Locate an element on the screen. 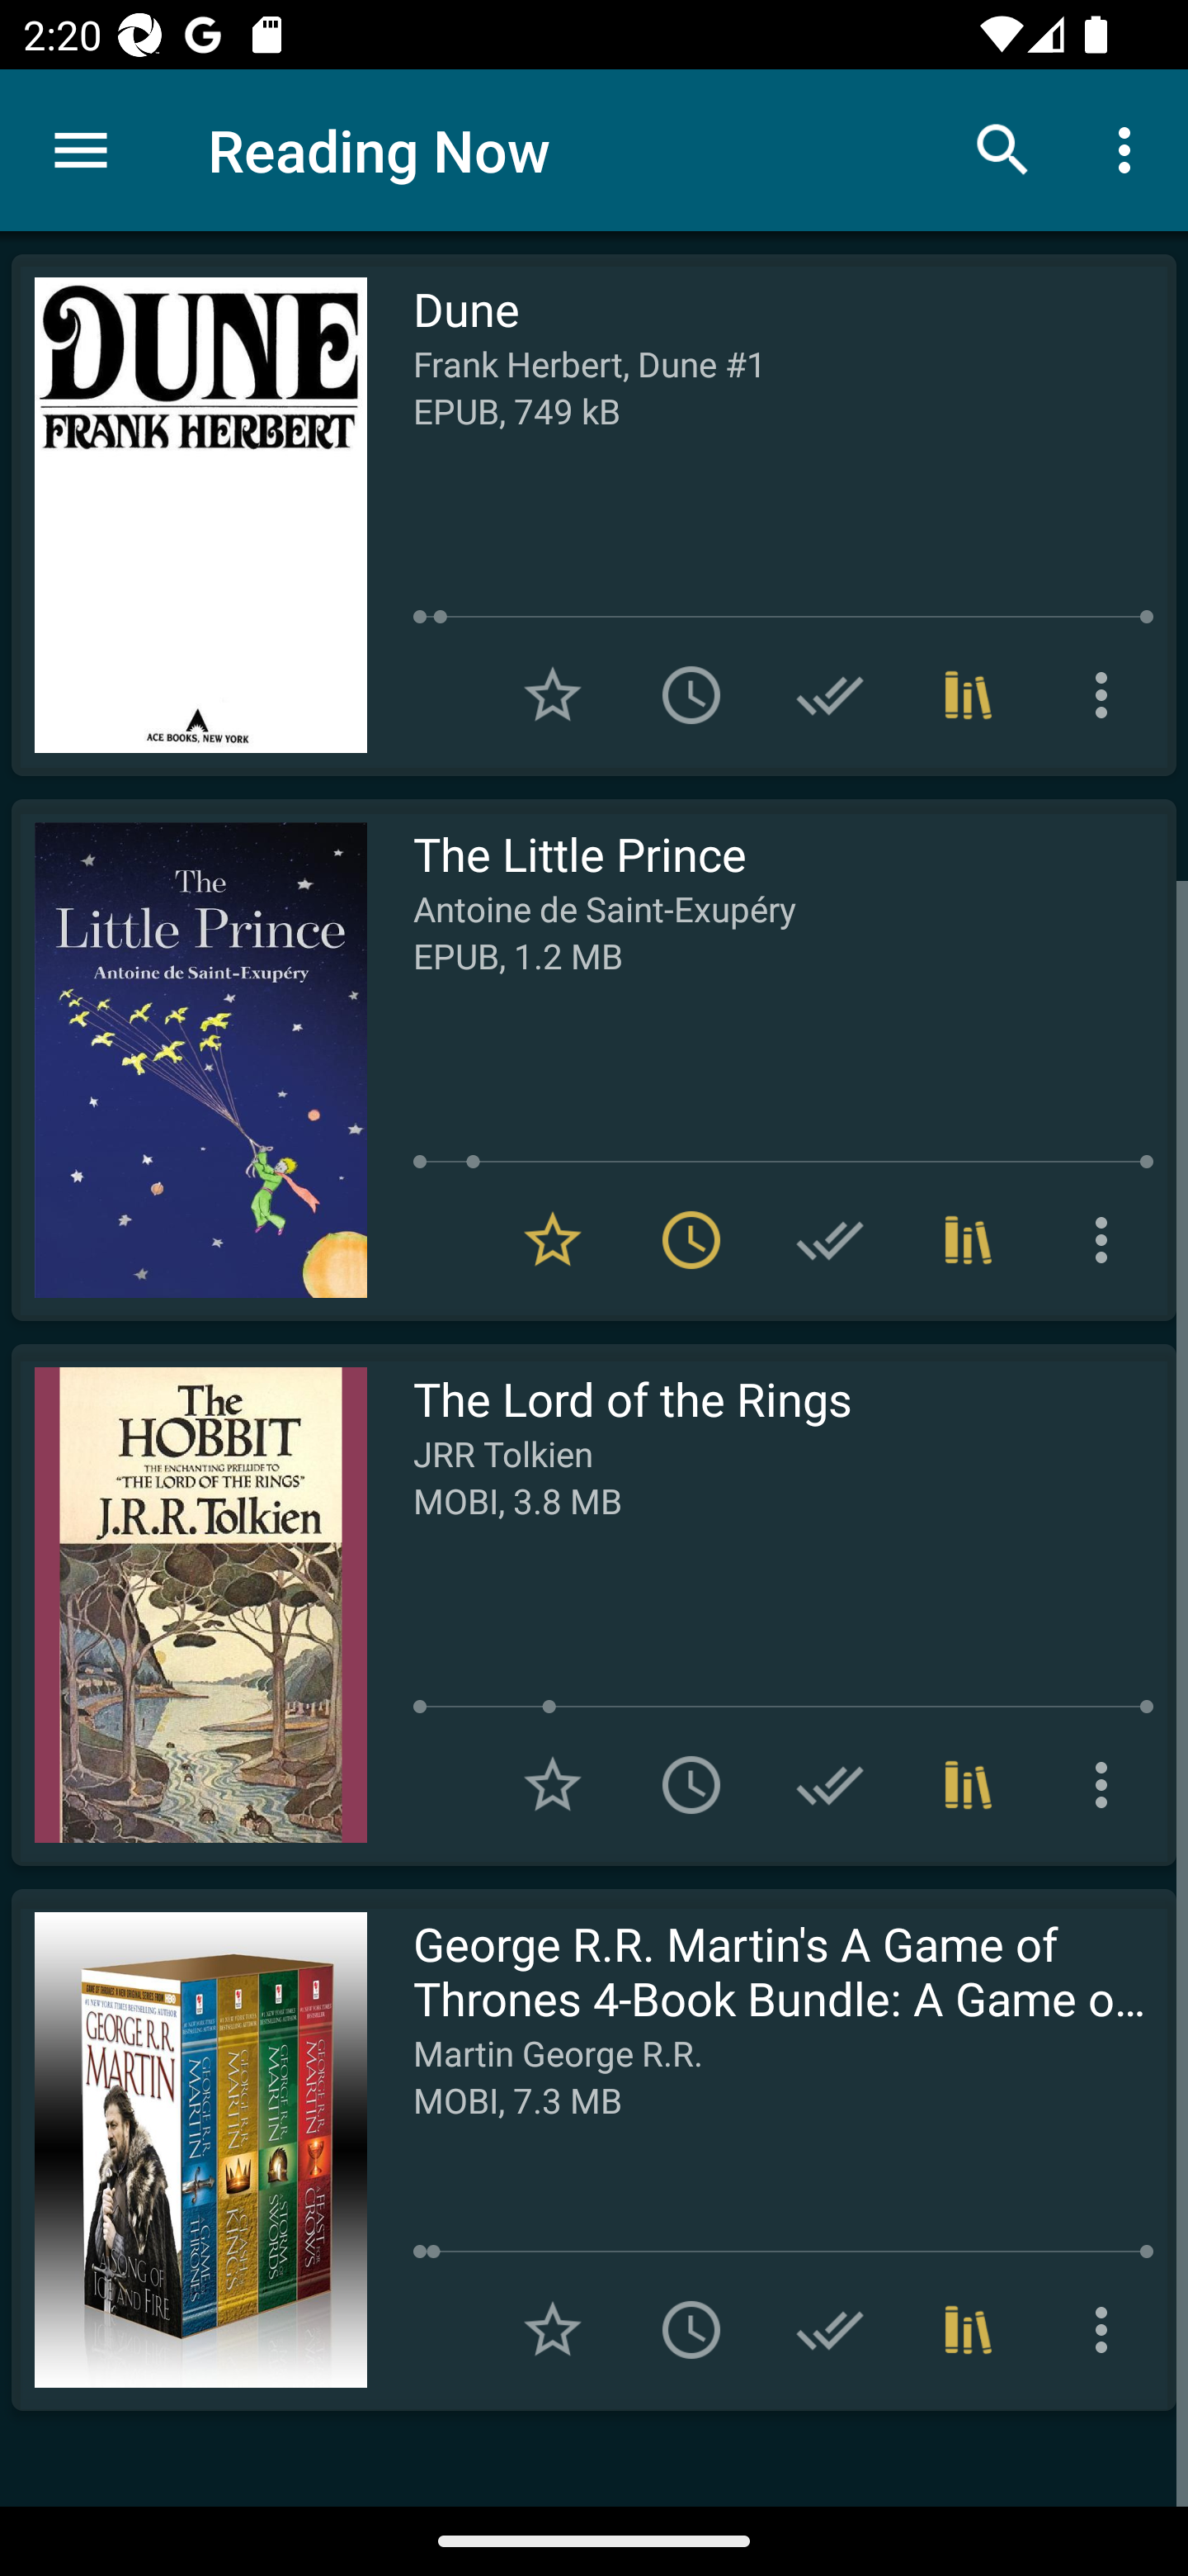 Image resolution: width=1188 pixels, height=2576 pixels. Collections (1) is located at coordinates (969, 1785).